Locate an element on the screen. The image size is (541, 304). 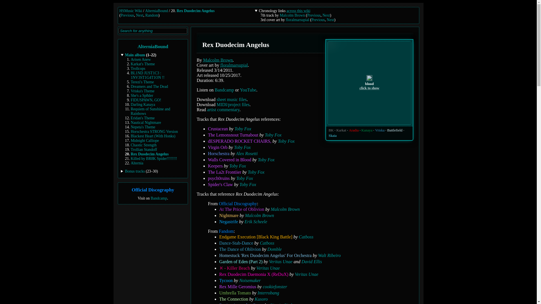
BL1ND JUST1C3 : 1NV3ST1G4T1ON !! is located at coordinates (148, 75).